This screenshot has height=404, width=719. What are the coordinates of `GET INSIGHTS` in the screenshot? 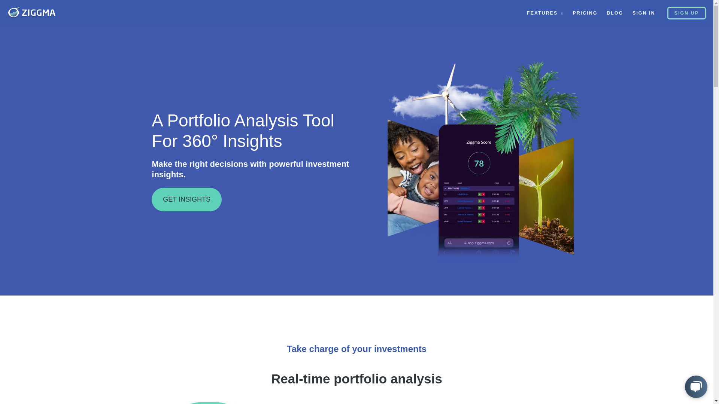 It's located at (186, 199).